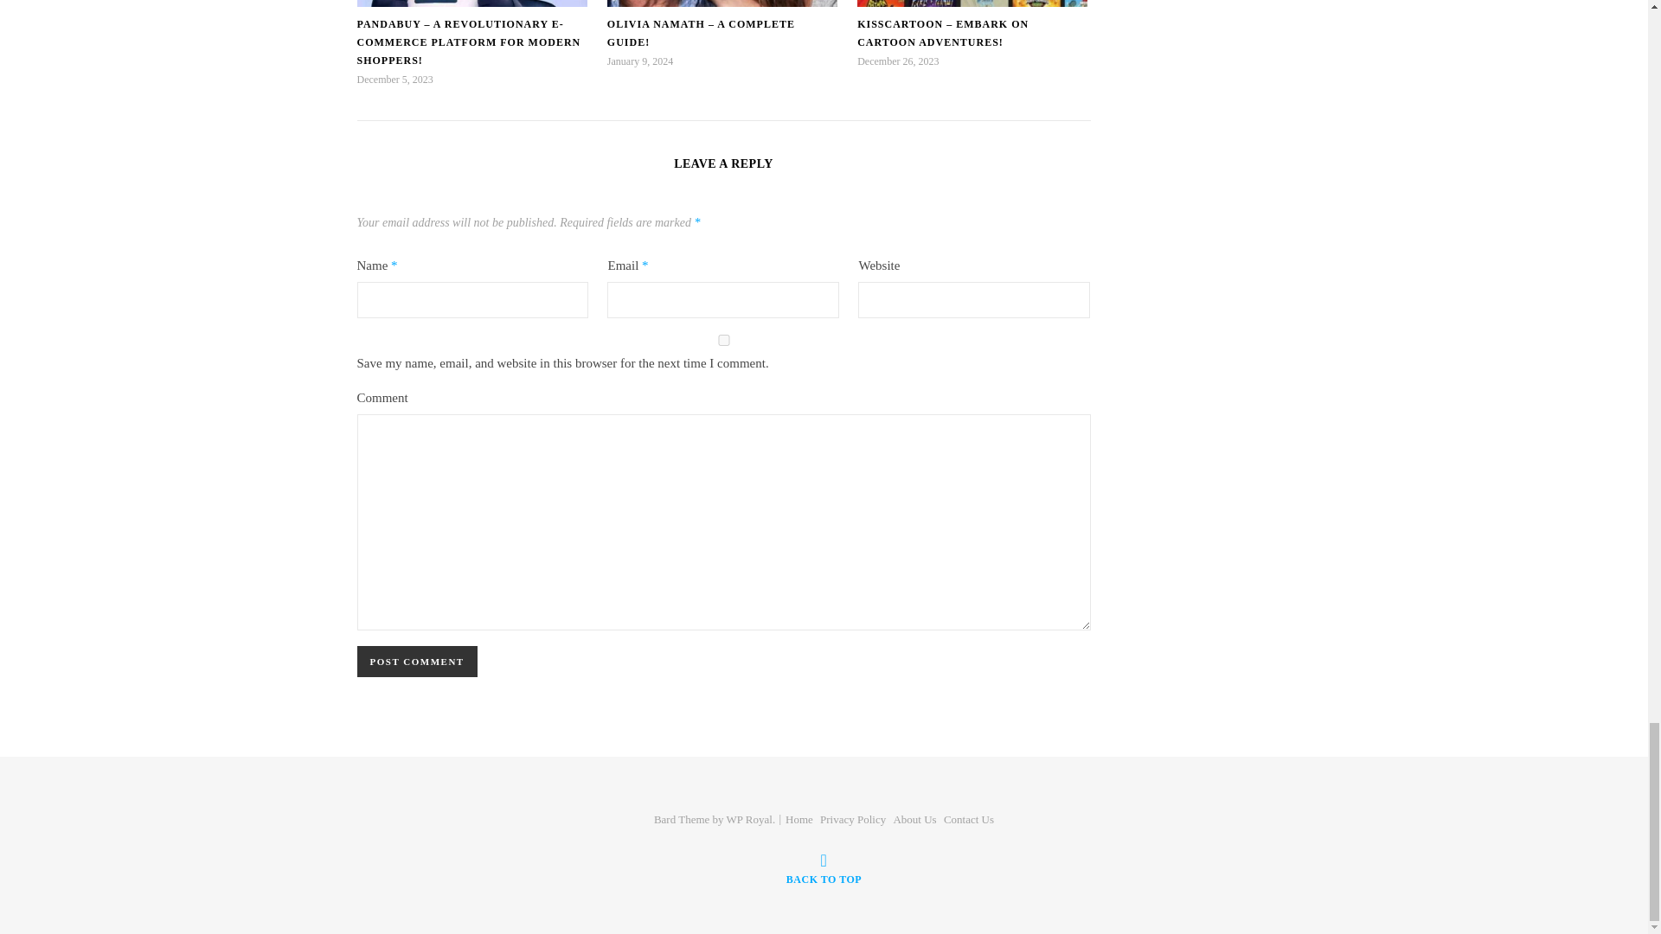 The height and width of the screenshot is (934, 1661). Describe the element at coordinates (723, 339) in the screenshot. I see `yes` at that location.